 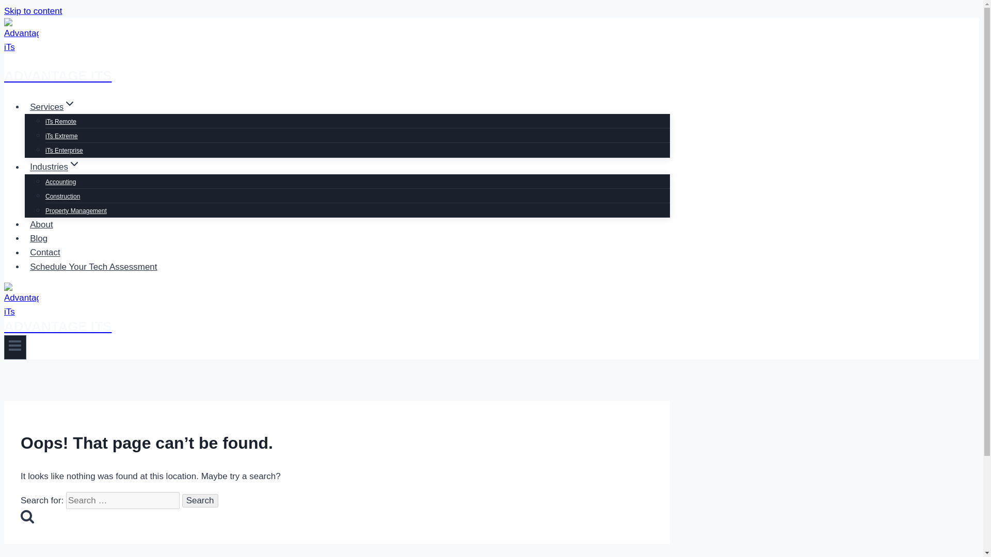 What do you see at coordinates (53, 107) in the screenshot?
I see `ServicesExpand` at bounding box center [53, 107].